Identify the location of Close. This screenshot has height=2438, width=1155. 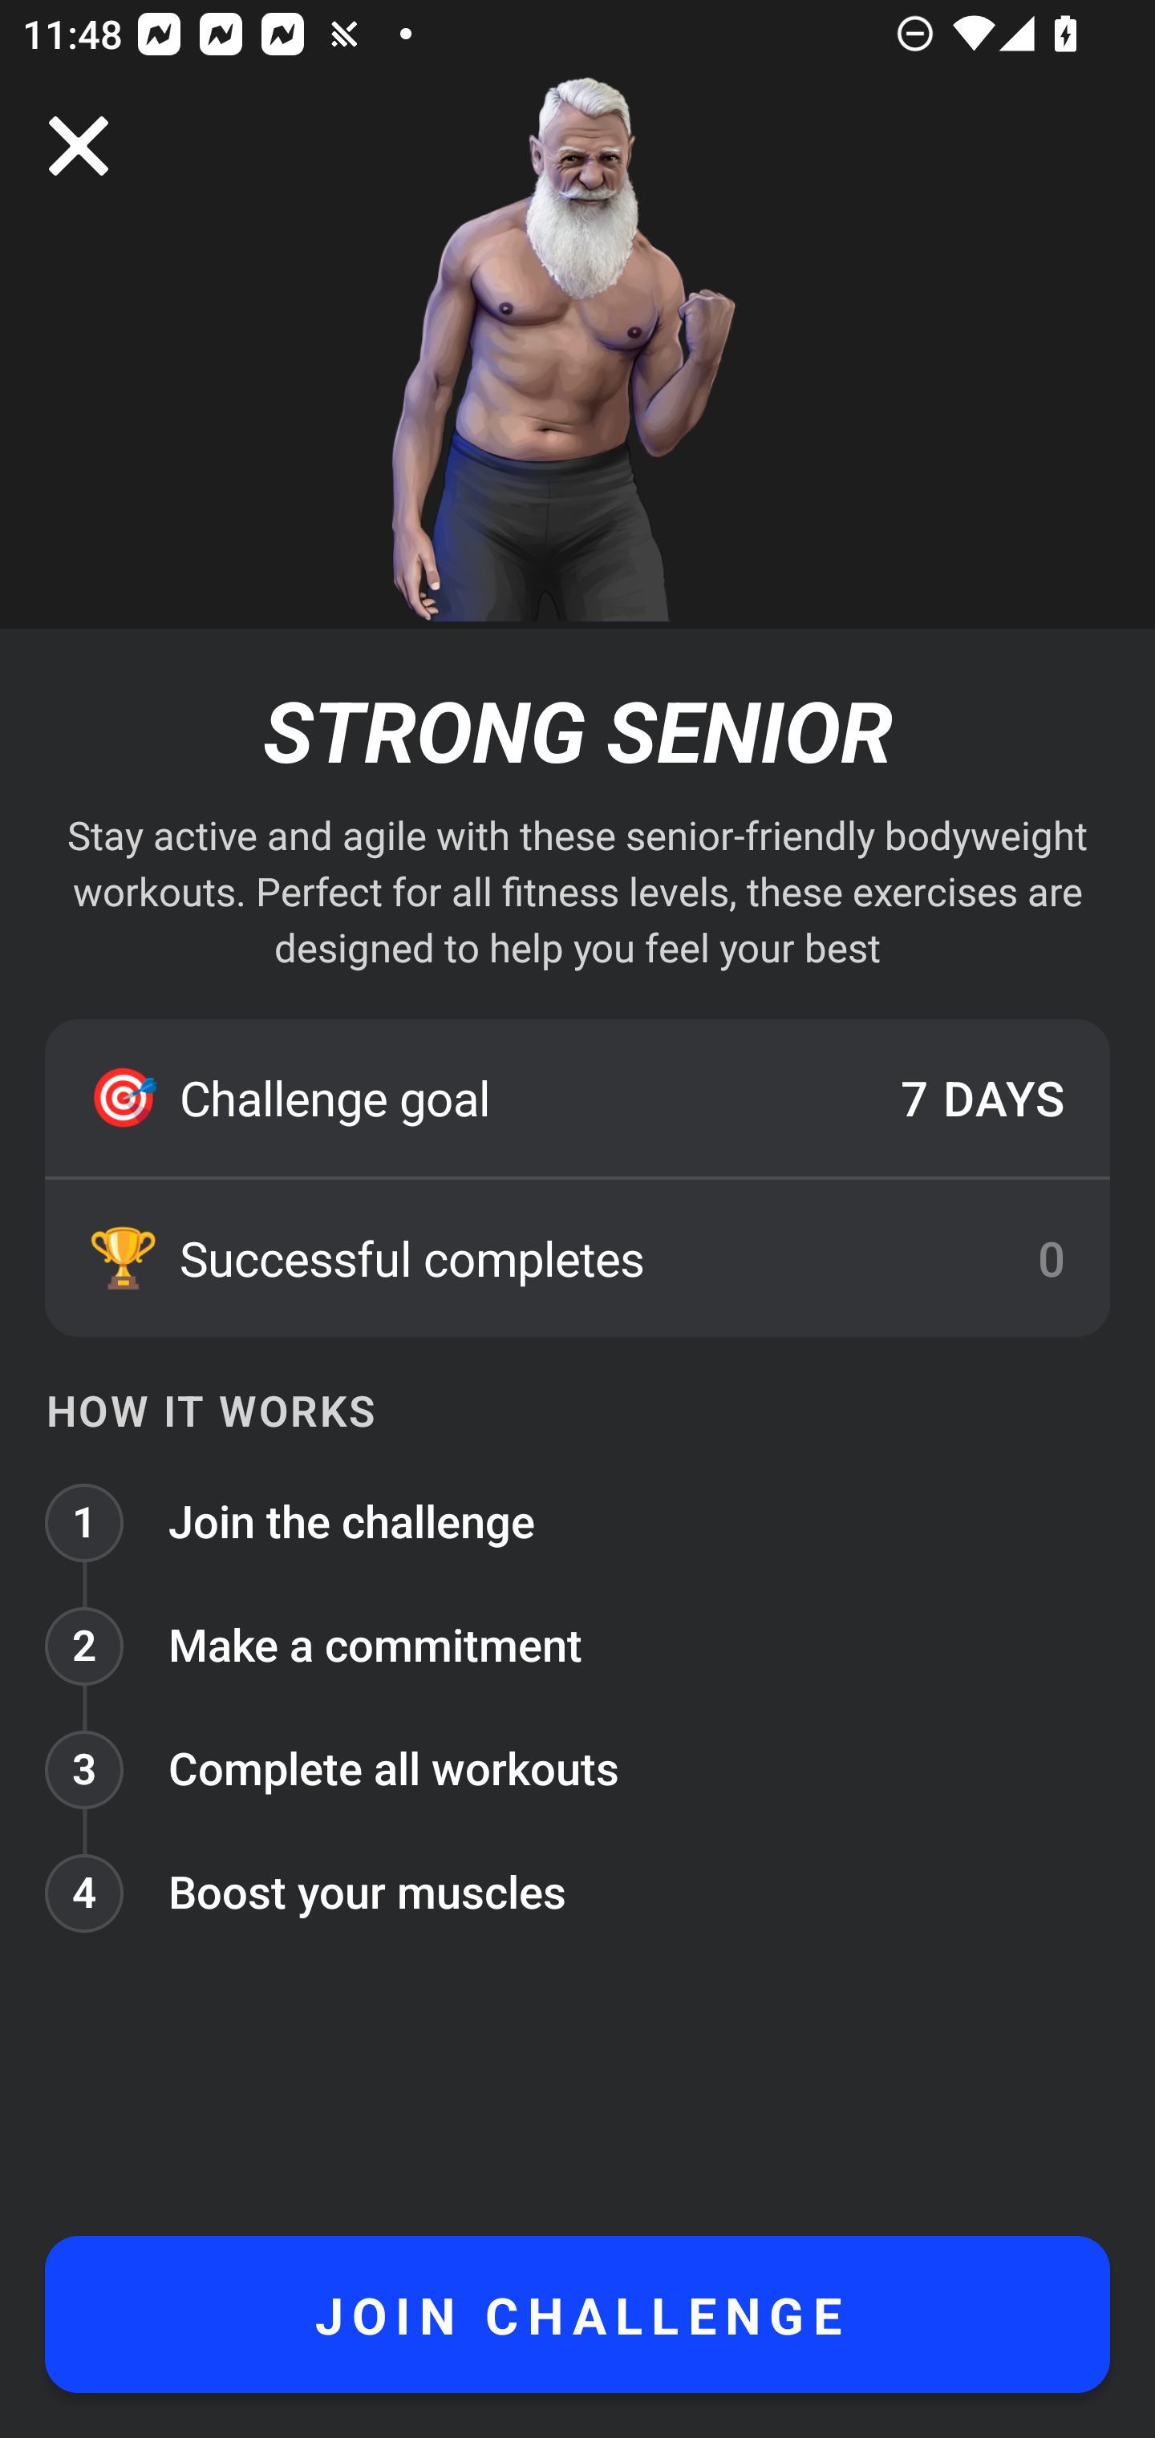
(79, 146).